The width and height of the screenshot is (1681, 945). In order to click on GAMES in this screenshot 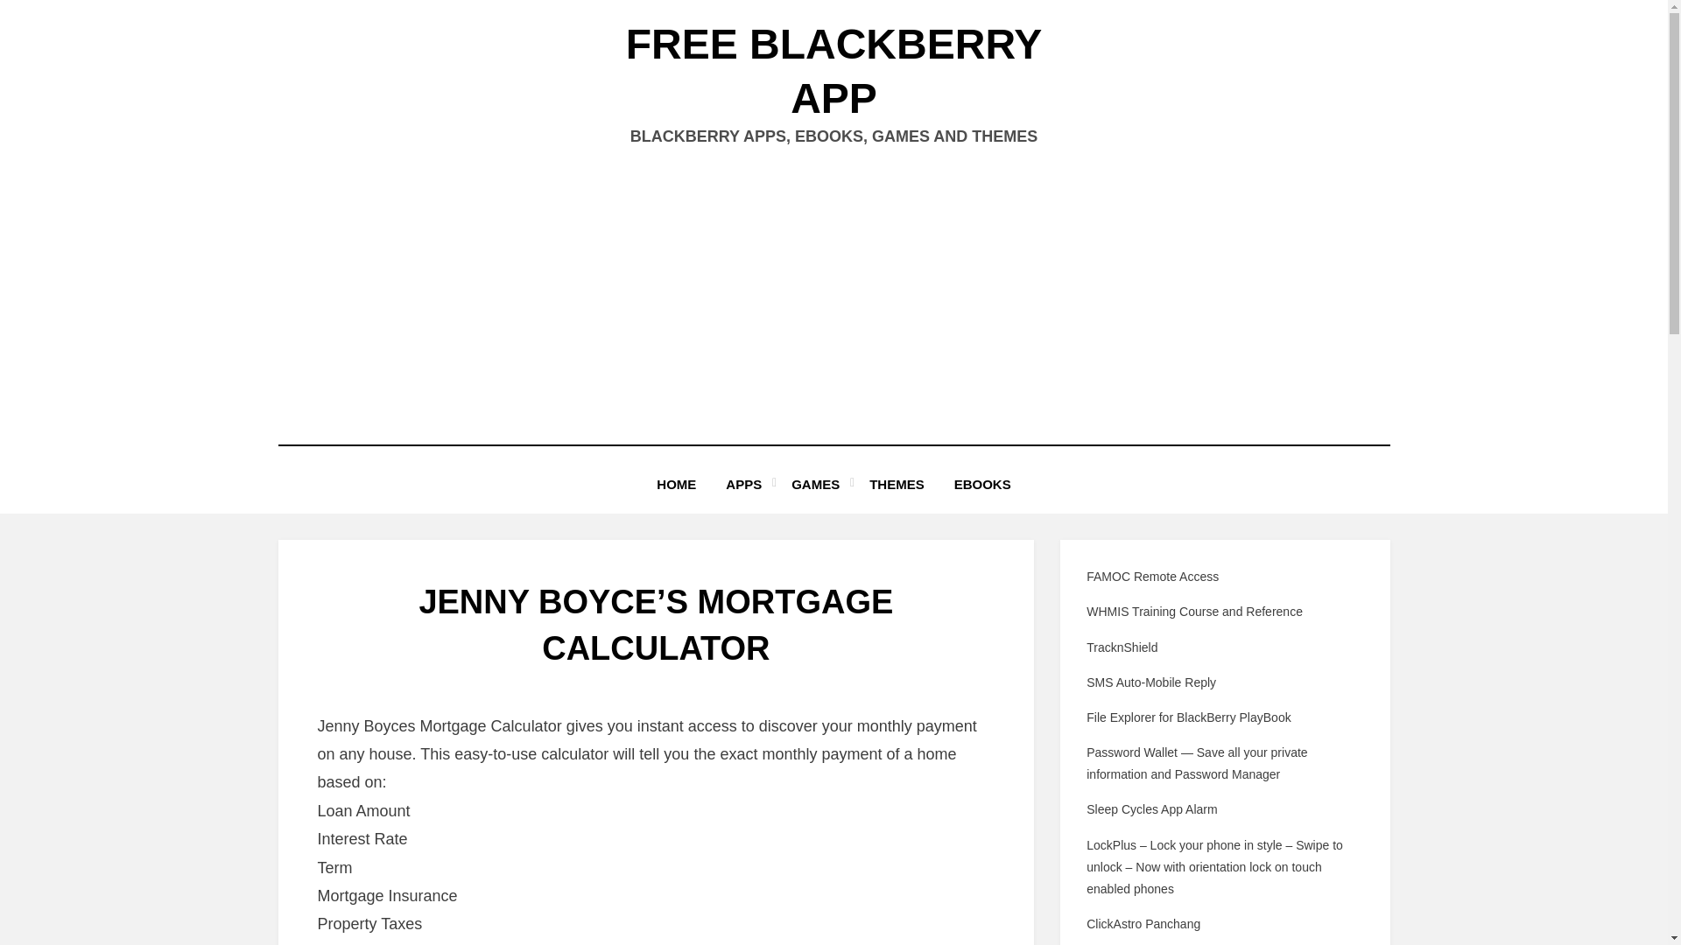, I will do `click(815, 485)`.